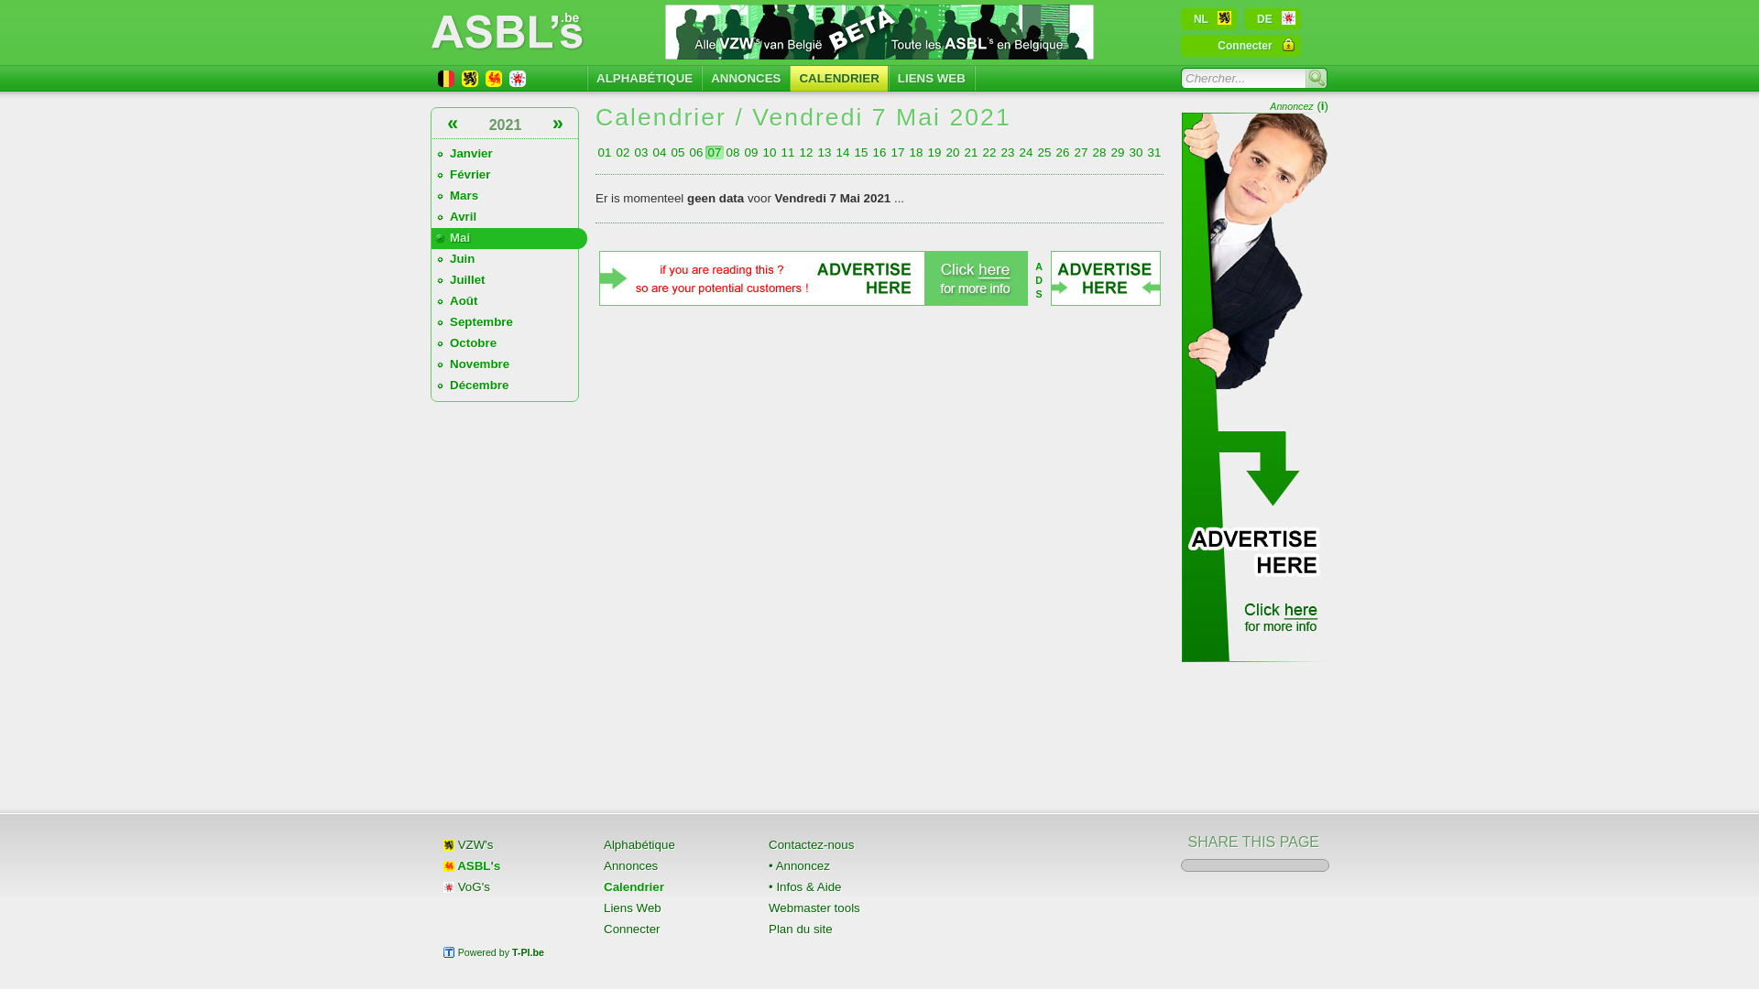 The width and height of the screenshot is (1759, 989). What do you see at coordinates (825, 152) in the screenshot?
I see `13` at bounding box center [825, 152].